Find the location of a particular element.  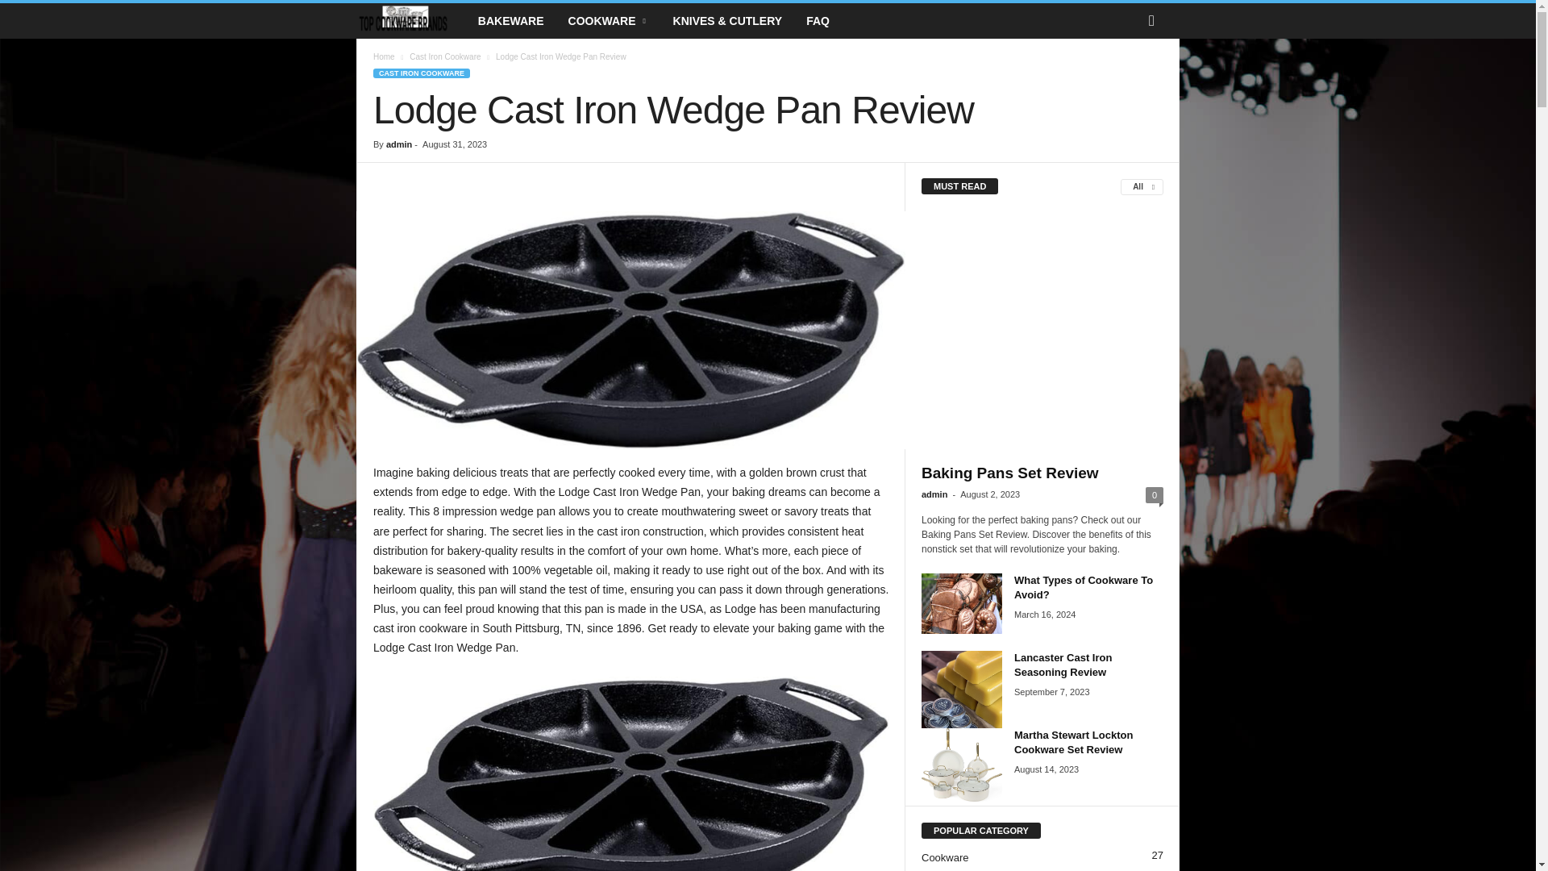

COOKWARE is located at coordinates (608, 21).